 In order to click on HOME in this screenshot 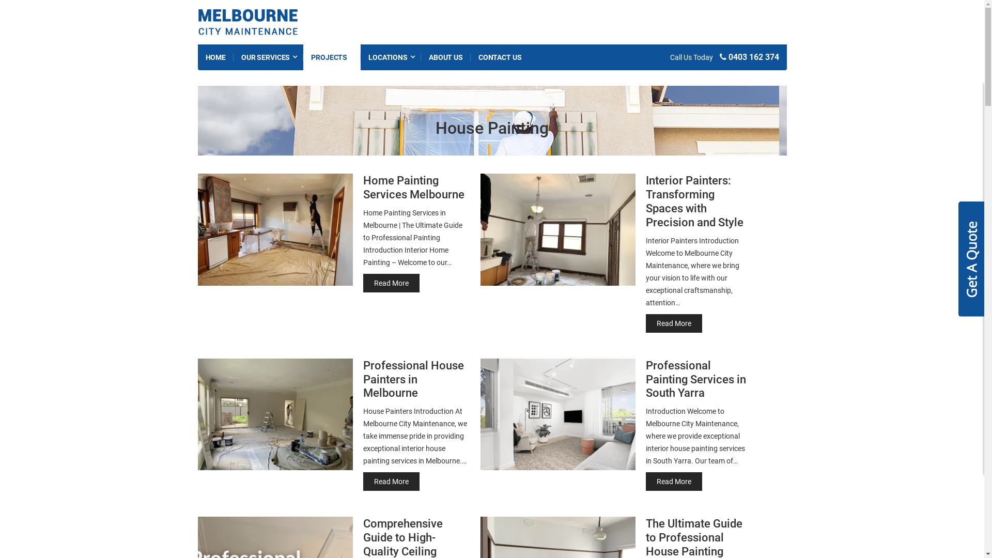, I will do `click(215, 57)`.